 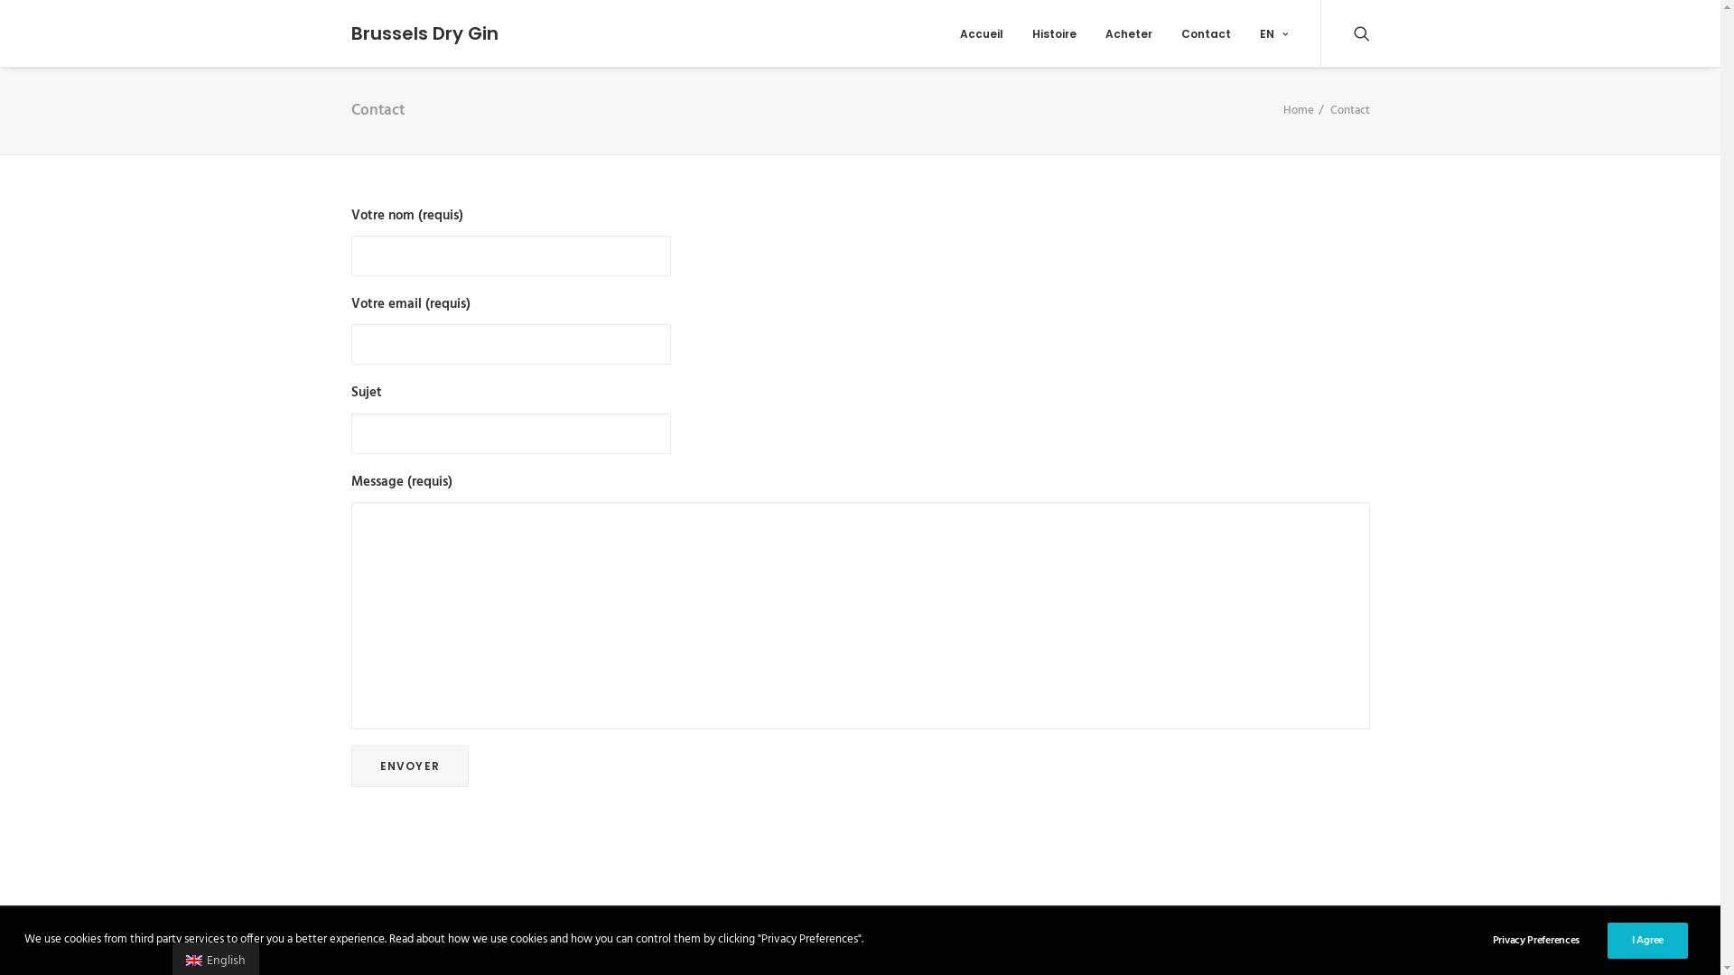 What do you see at coordinates (1647, 941) in the screenshot?
I see `I Agree` at bounding box center [1647, 941].